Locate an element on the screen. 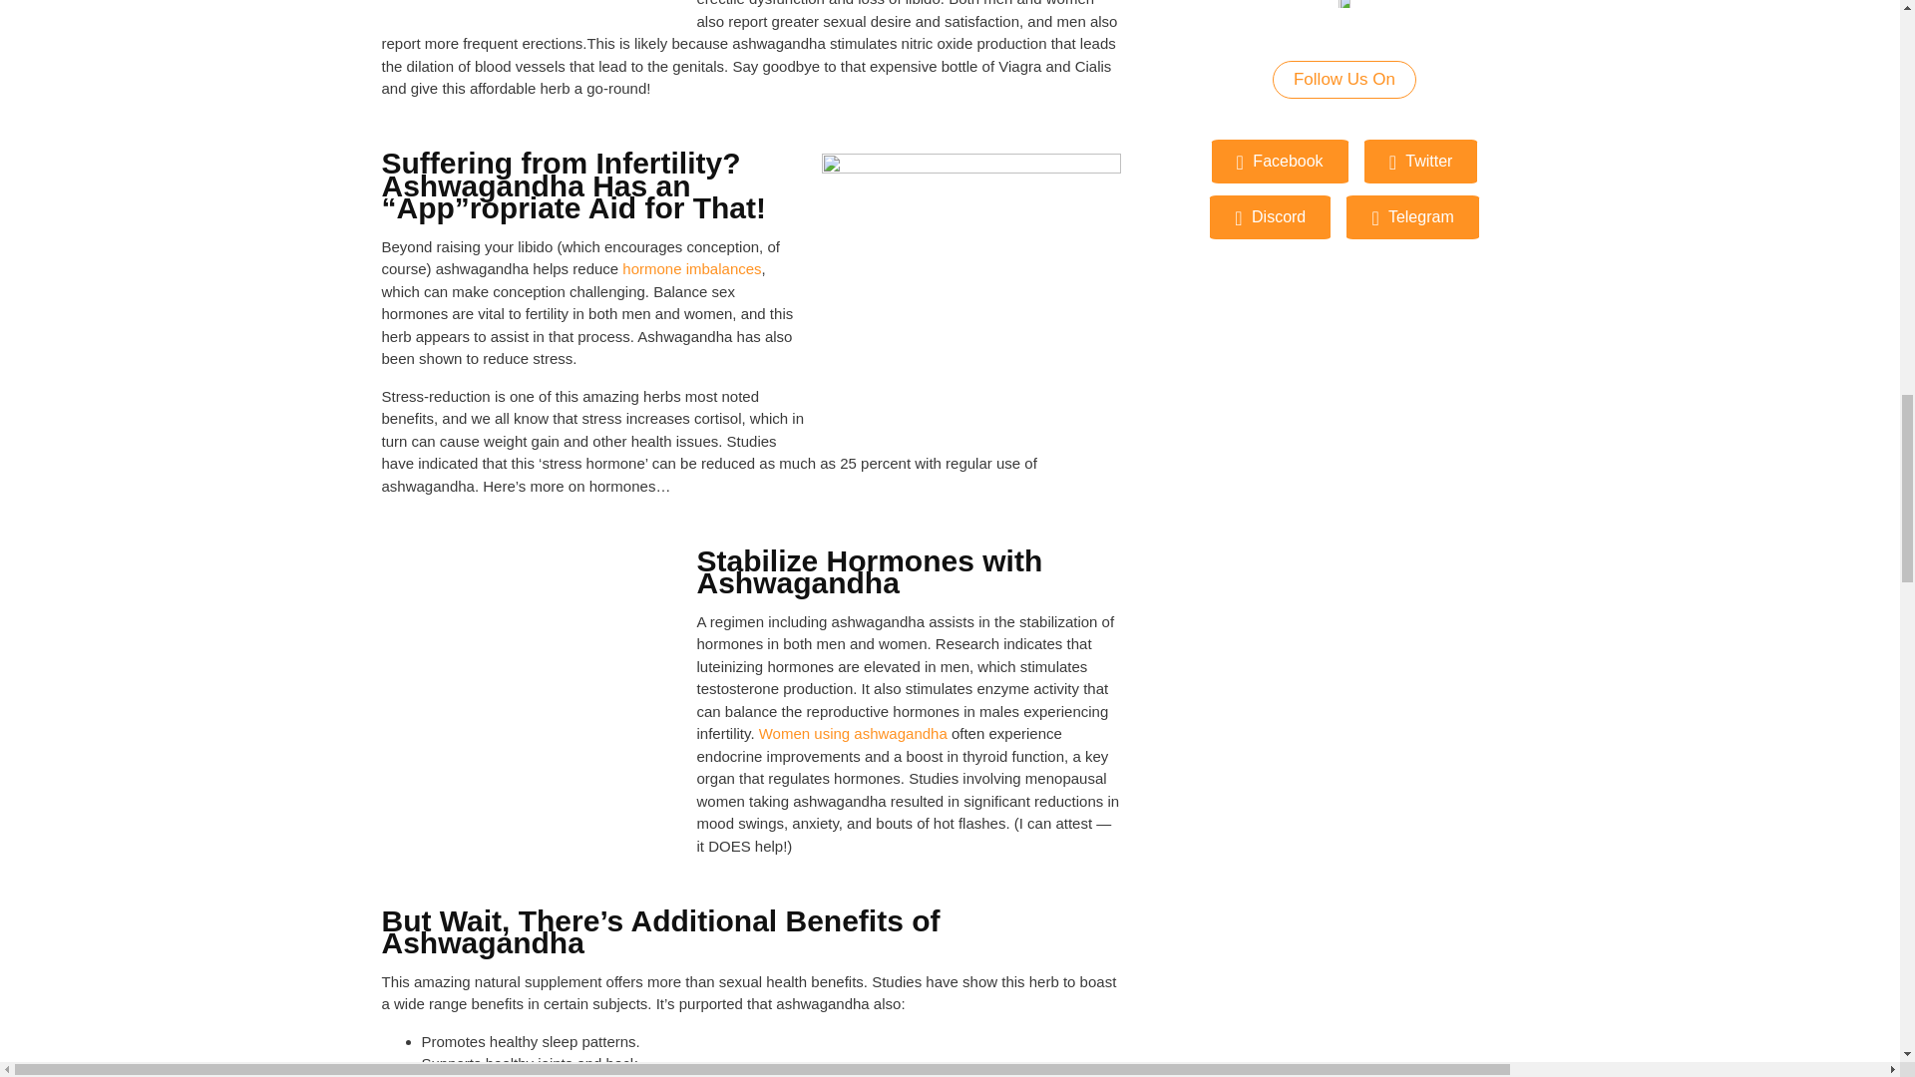 This screenshot has height=1077, width=1915. hormone imbalances is located at coordinates (691, 268).